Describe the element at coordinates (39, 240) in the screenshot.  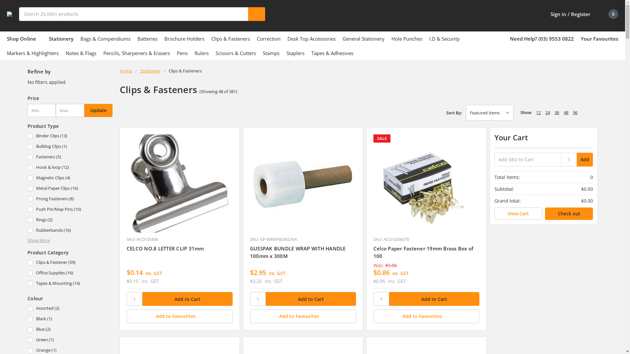
I see `Show More` at that location.